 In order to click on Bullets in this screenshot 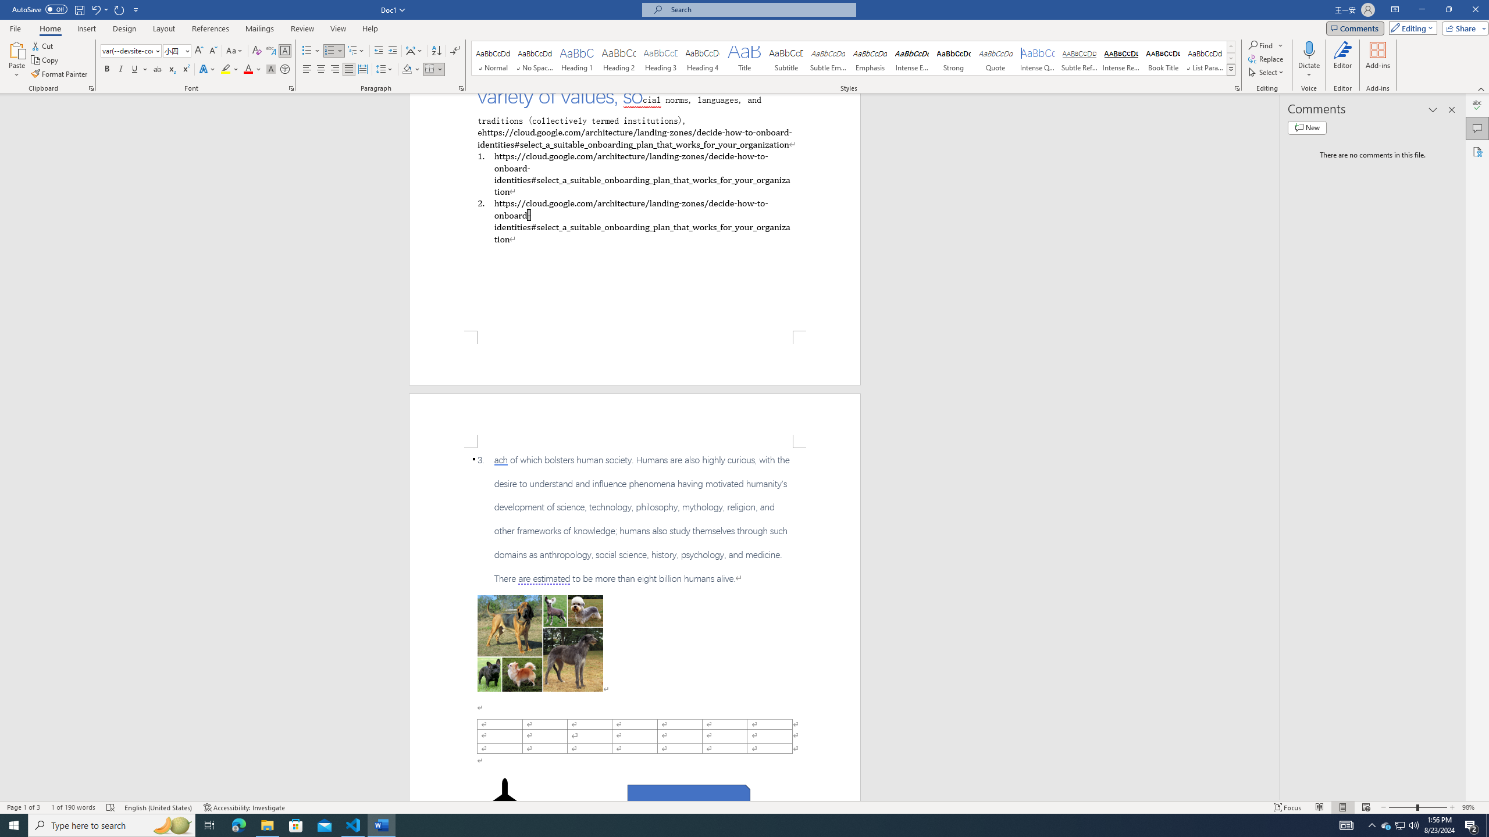, I will do `click(311, 51)`.